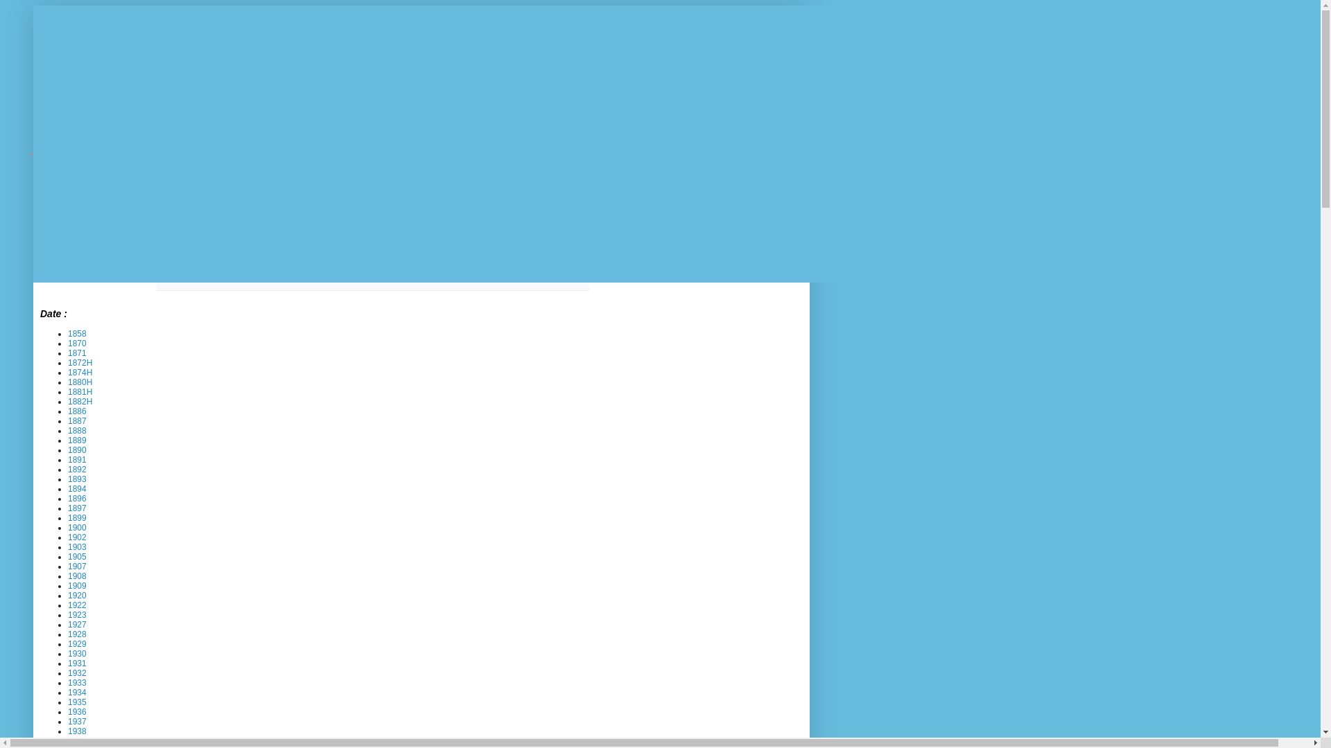 The image size is (1331, 748). What do you see at coordinates (78, 499) in the screenshot?
I see `1896` at bounding box center [78, 499].